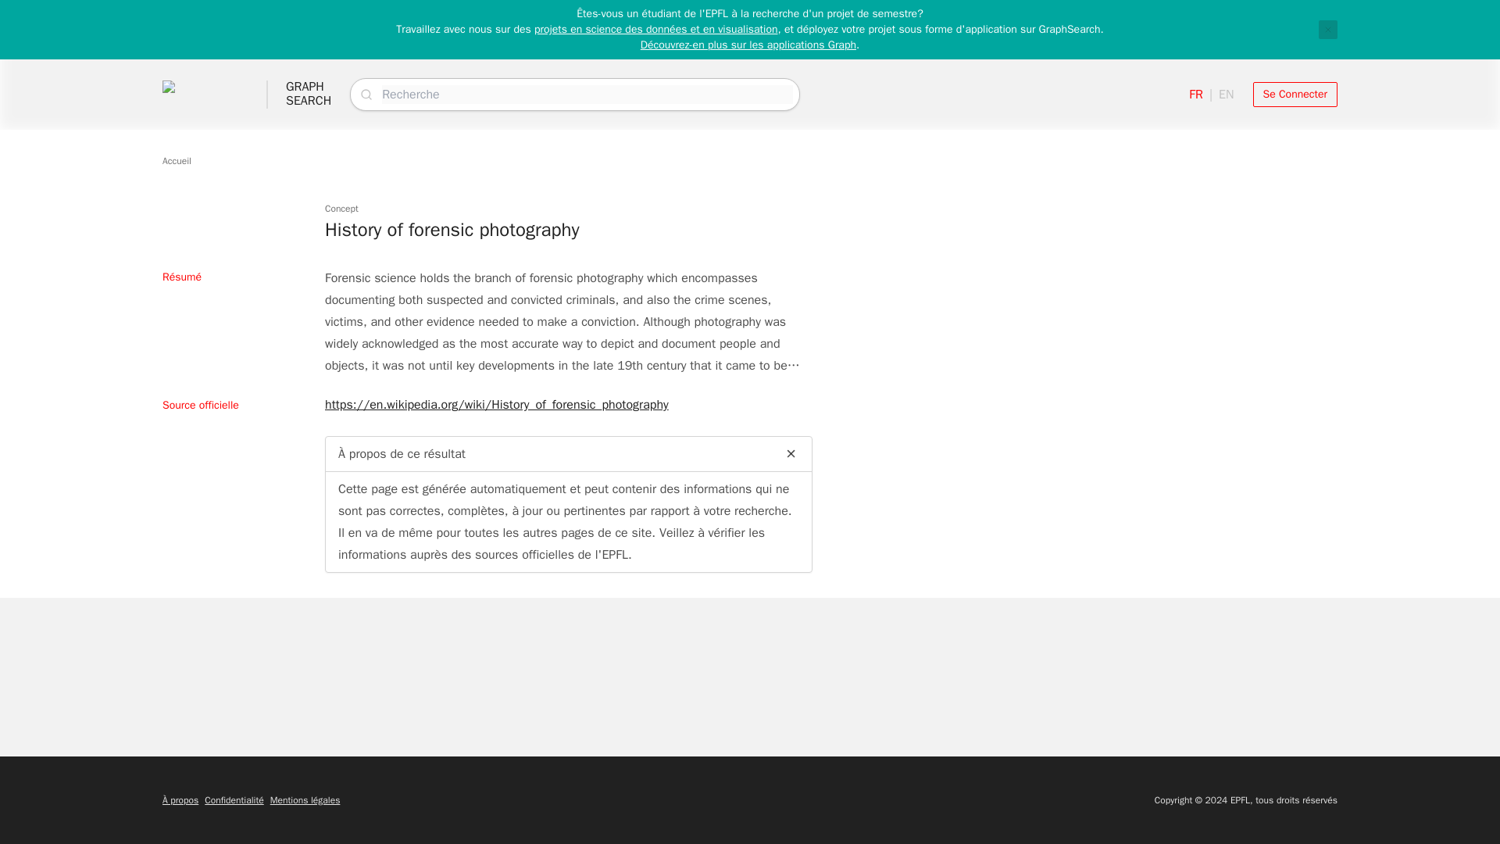  What do you see at coordinates (177, 160) in the screenshot?
I see `Accueil` at bounding box center [177, 160].